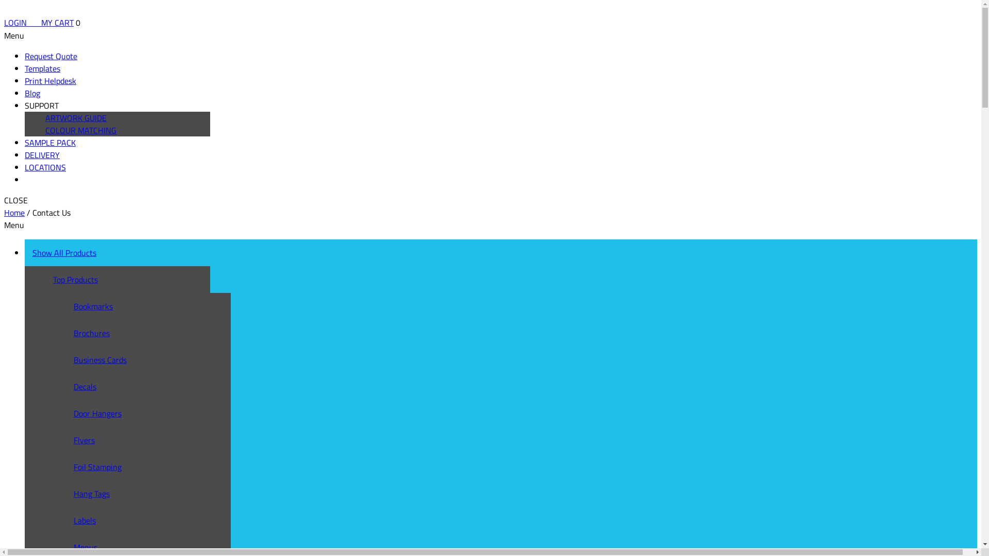 This screenshot has width=989, height=556. Describe the element at coordinates (156, 494) in the screenshot. I see `Hang Tags` at that location.